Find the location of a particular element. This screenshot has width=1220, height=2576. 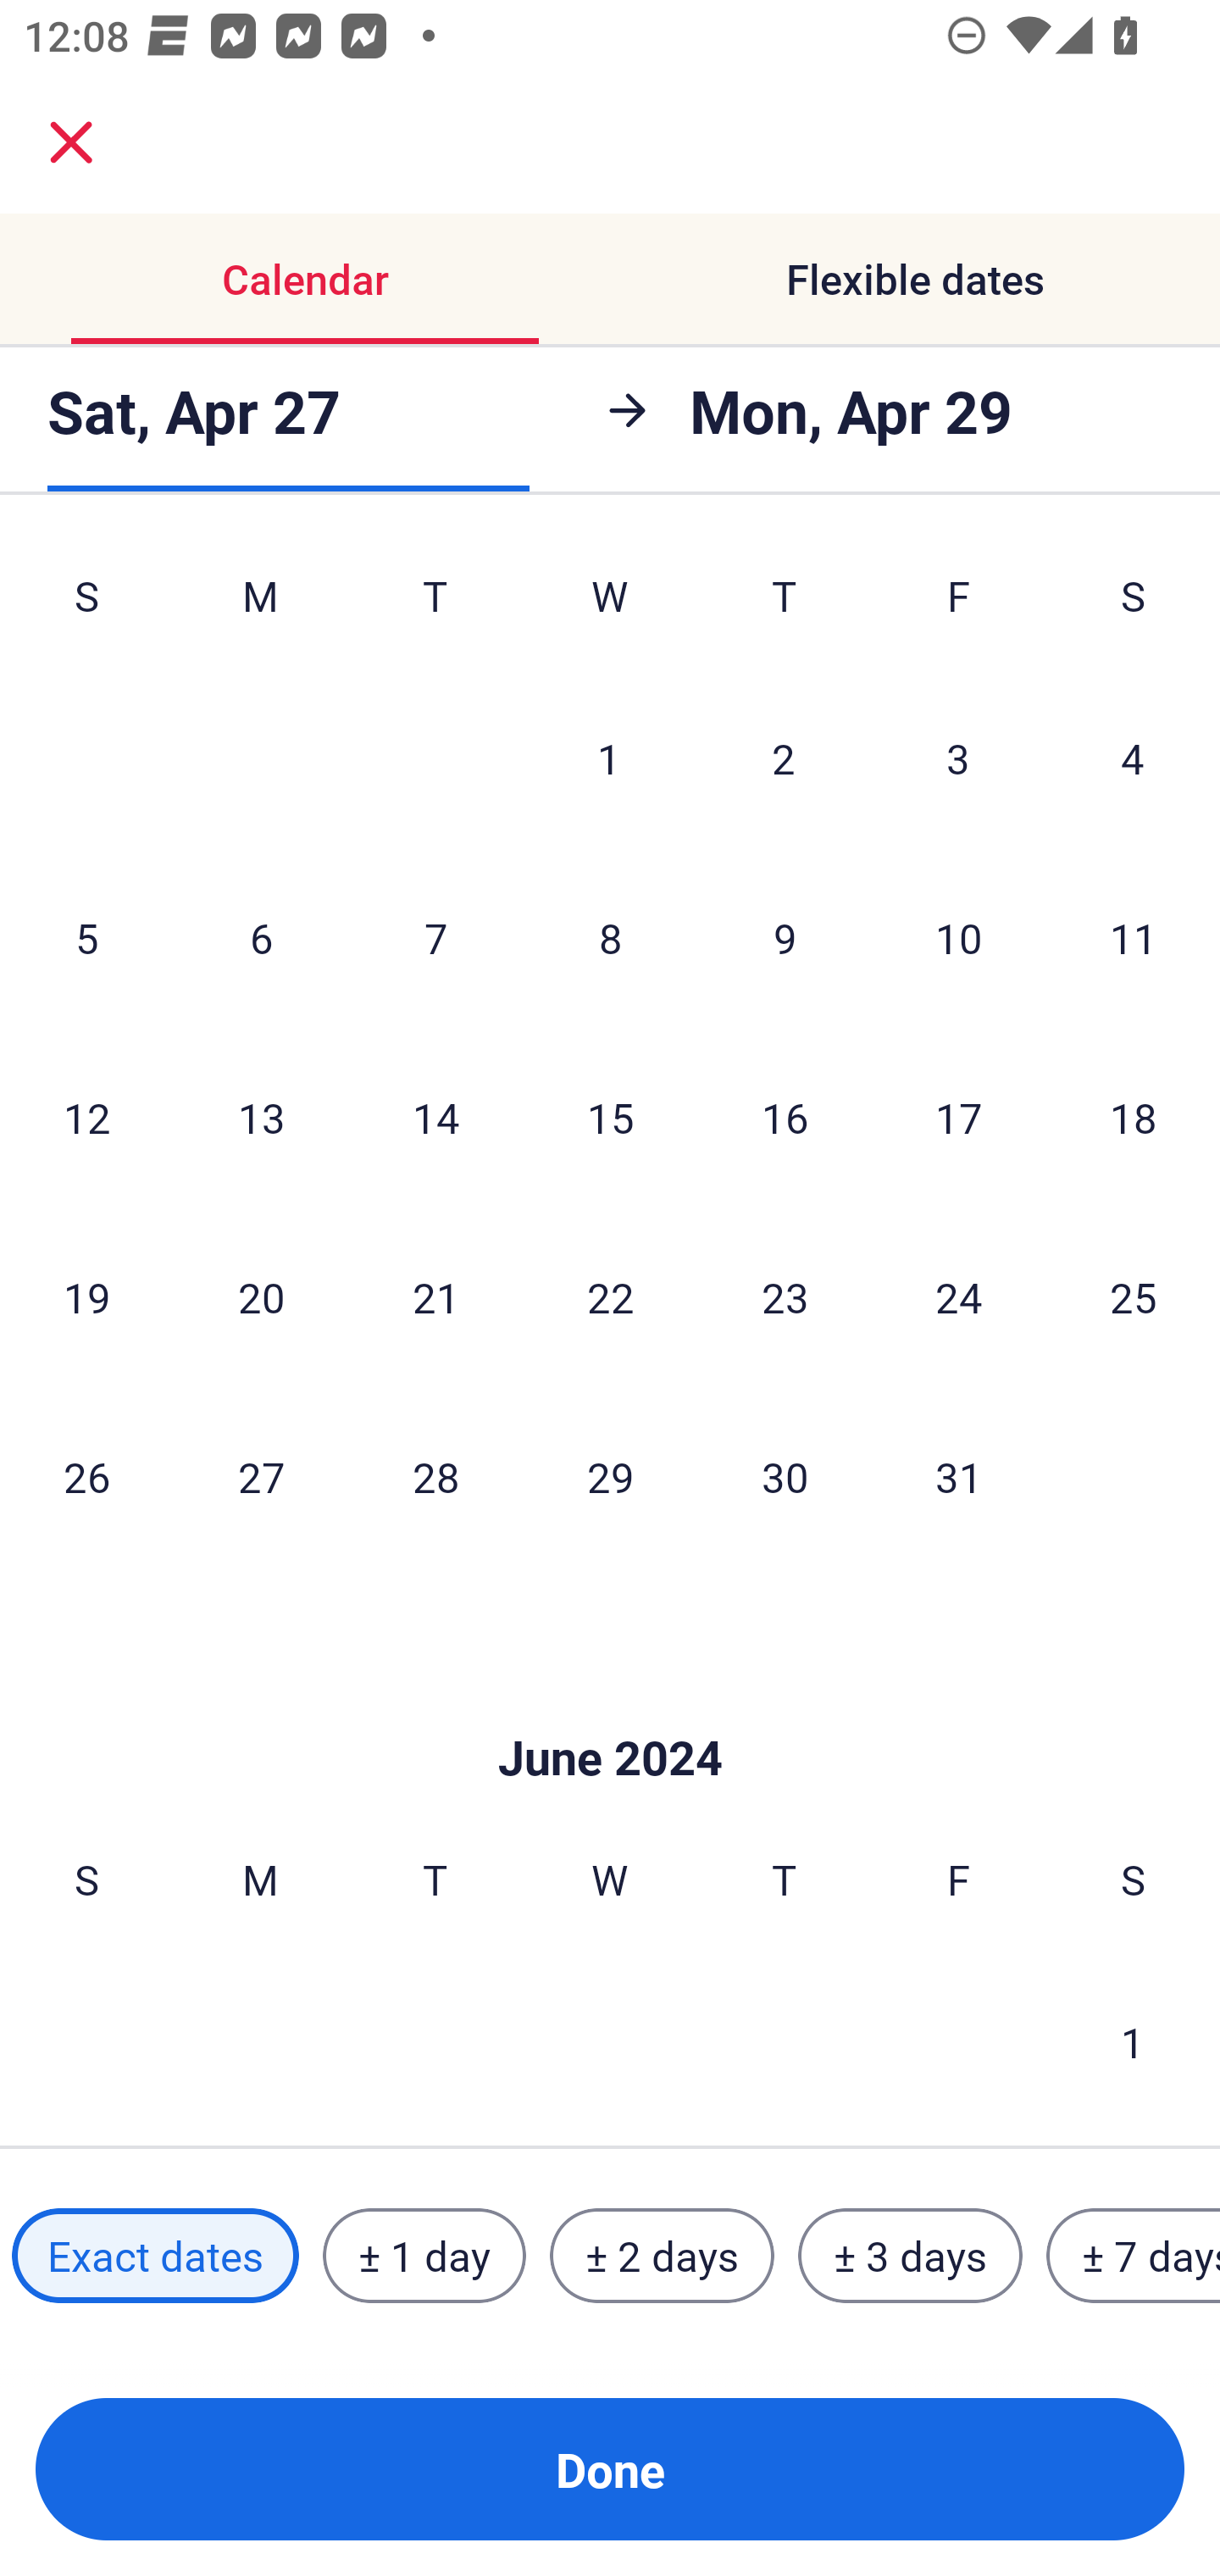

18 Saturday, May 18, 2024 is located at coordinates (1134, 1117).